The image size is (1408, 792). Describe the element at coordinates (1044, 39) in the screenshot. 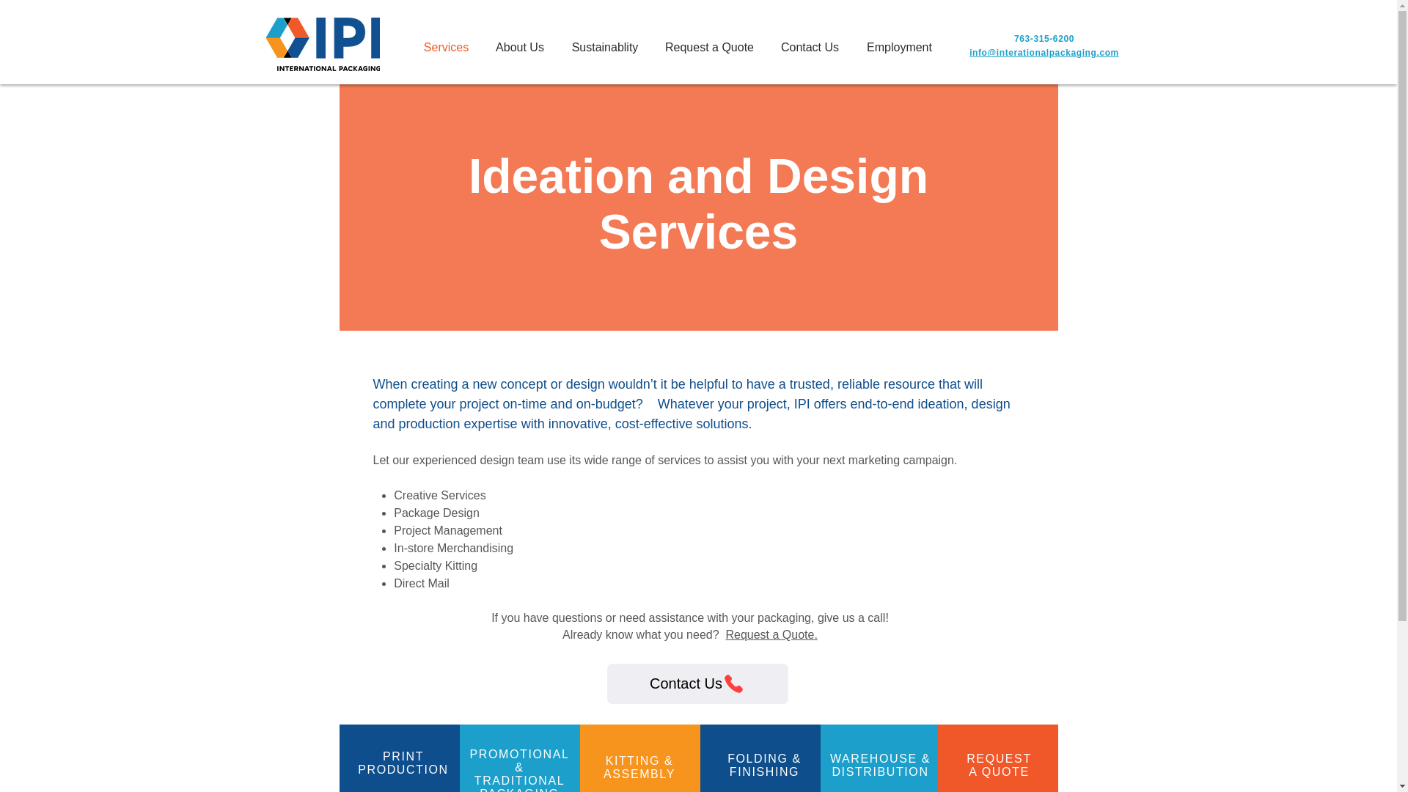

I see `Sustainablity` at that location.